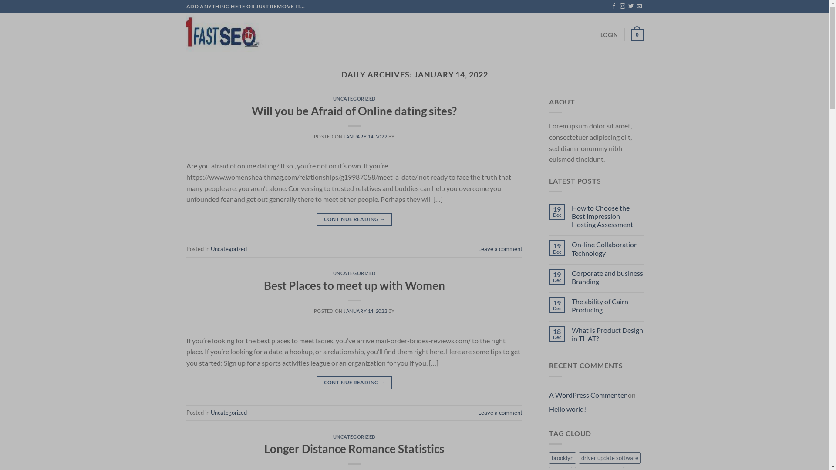 Image resolution: width=836 pixels, height=470 pixels. Describe the element at coordinates (354, 449) in the screenshot. I see `Longer Distance Romance Statistics` at that location.